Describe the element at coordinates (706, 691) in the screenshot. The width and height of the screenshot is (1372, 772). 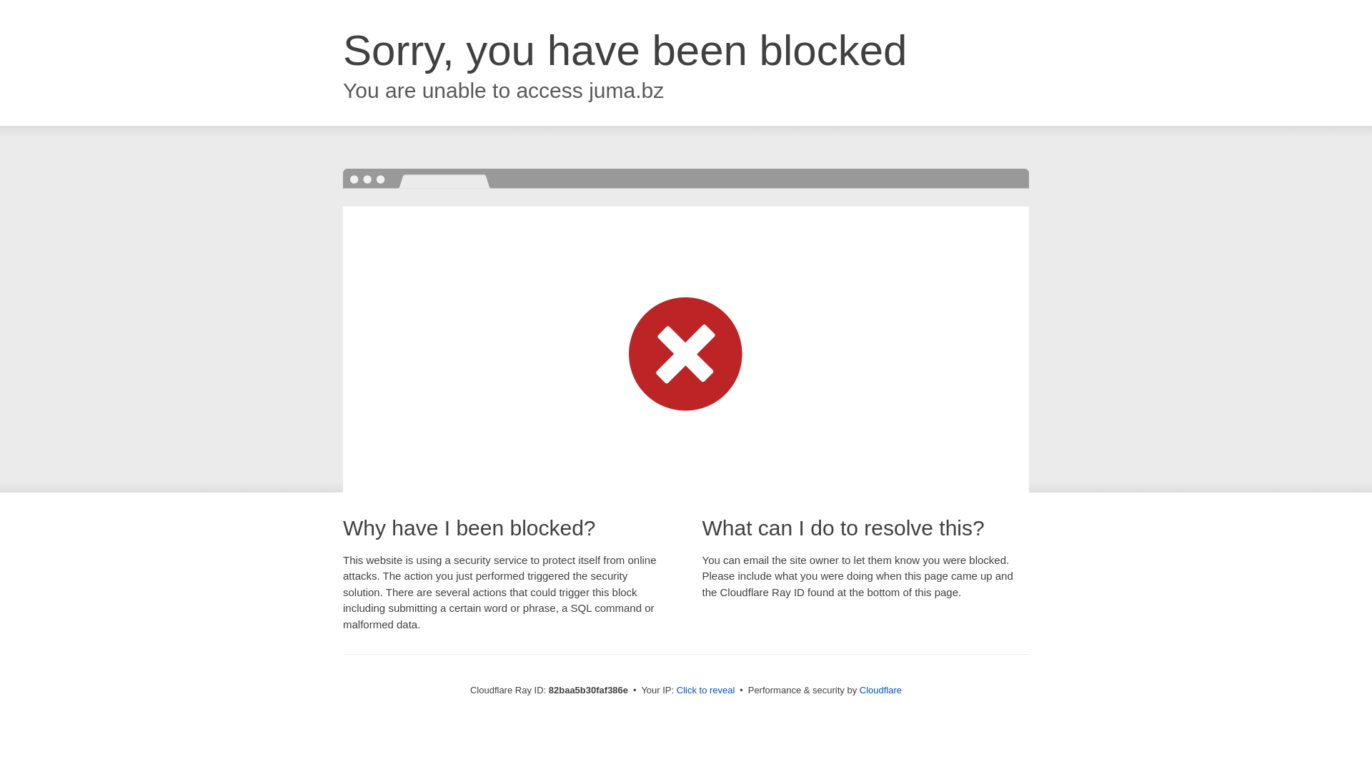
I see `Click to reveal` at that location.